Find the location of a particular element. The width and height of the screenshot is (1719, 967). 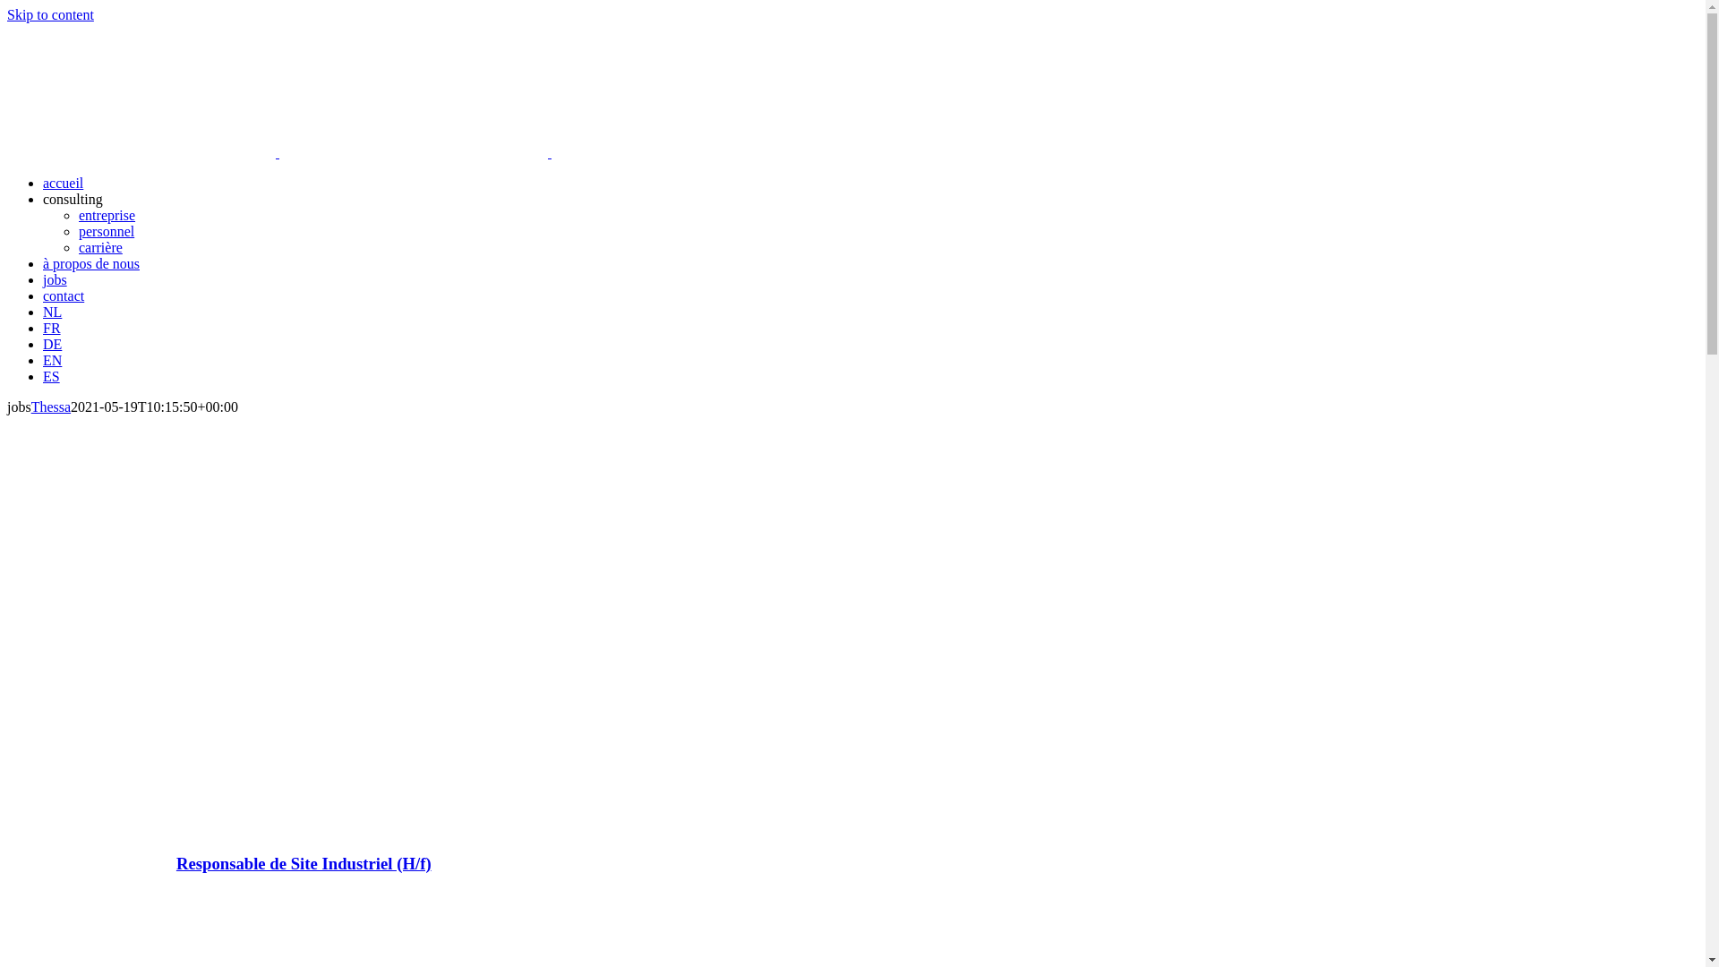

EN is located at coordinates (52, 360).